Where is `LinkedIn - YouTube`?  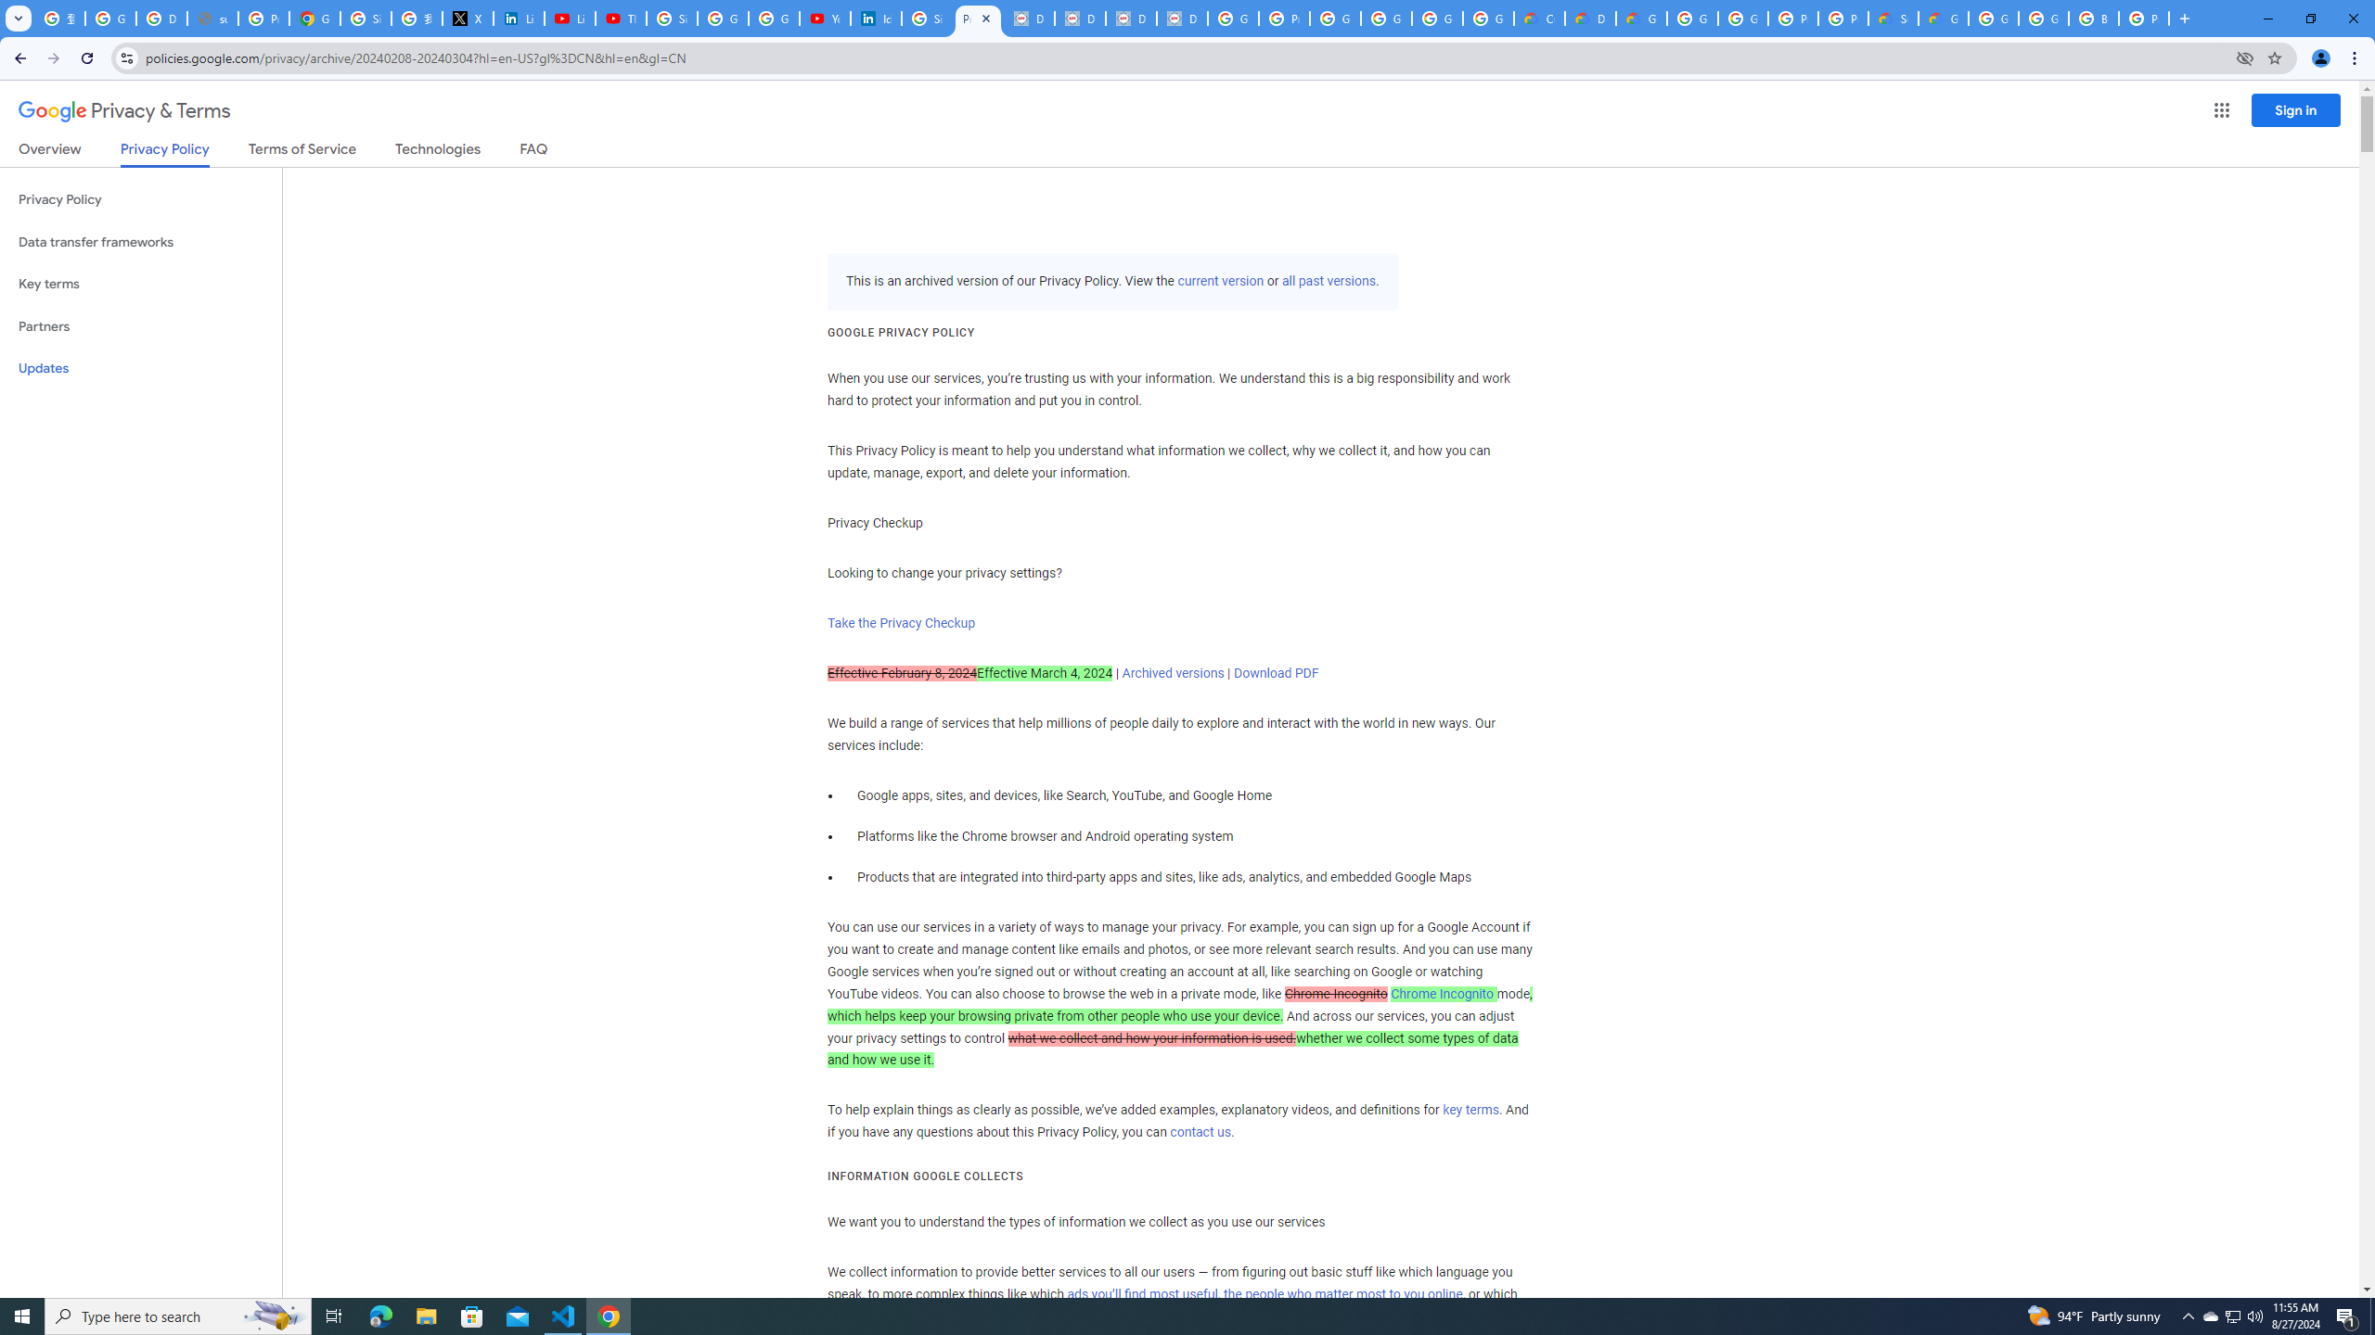
LinkedIn - YouTube is located at coordinates (570, 19).